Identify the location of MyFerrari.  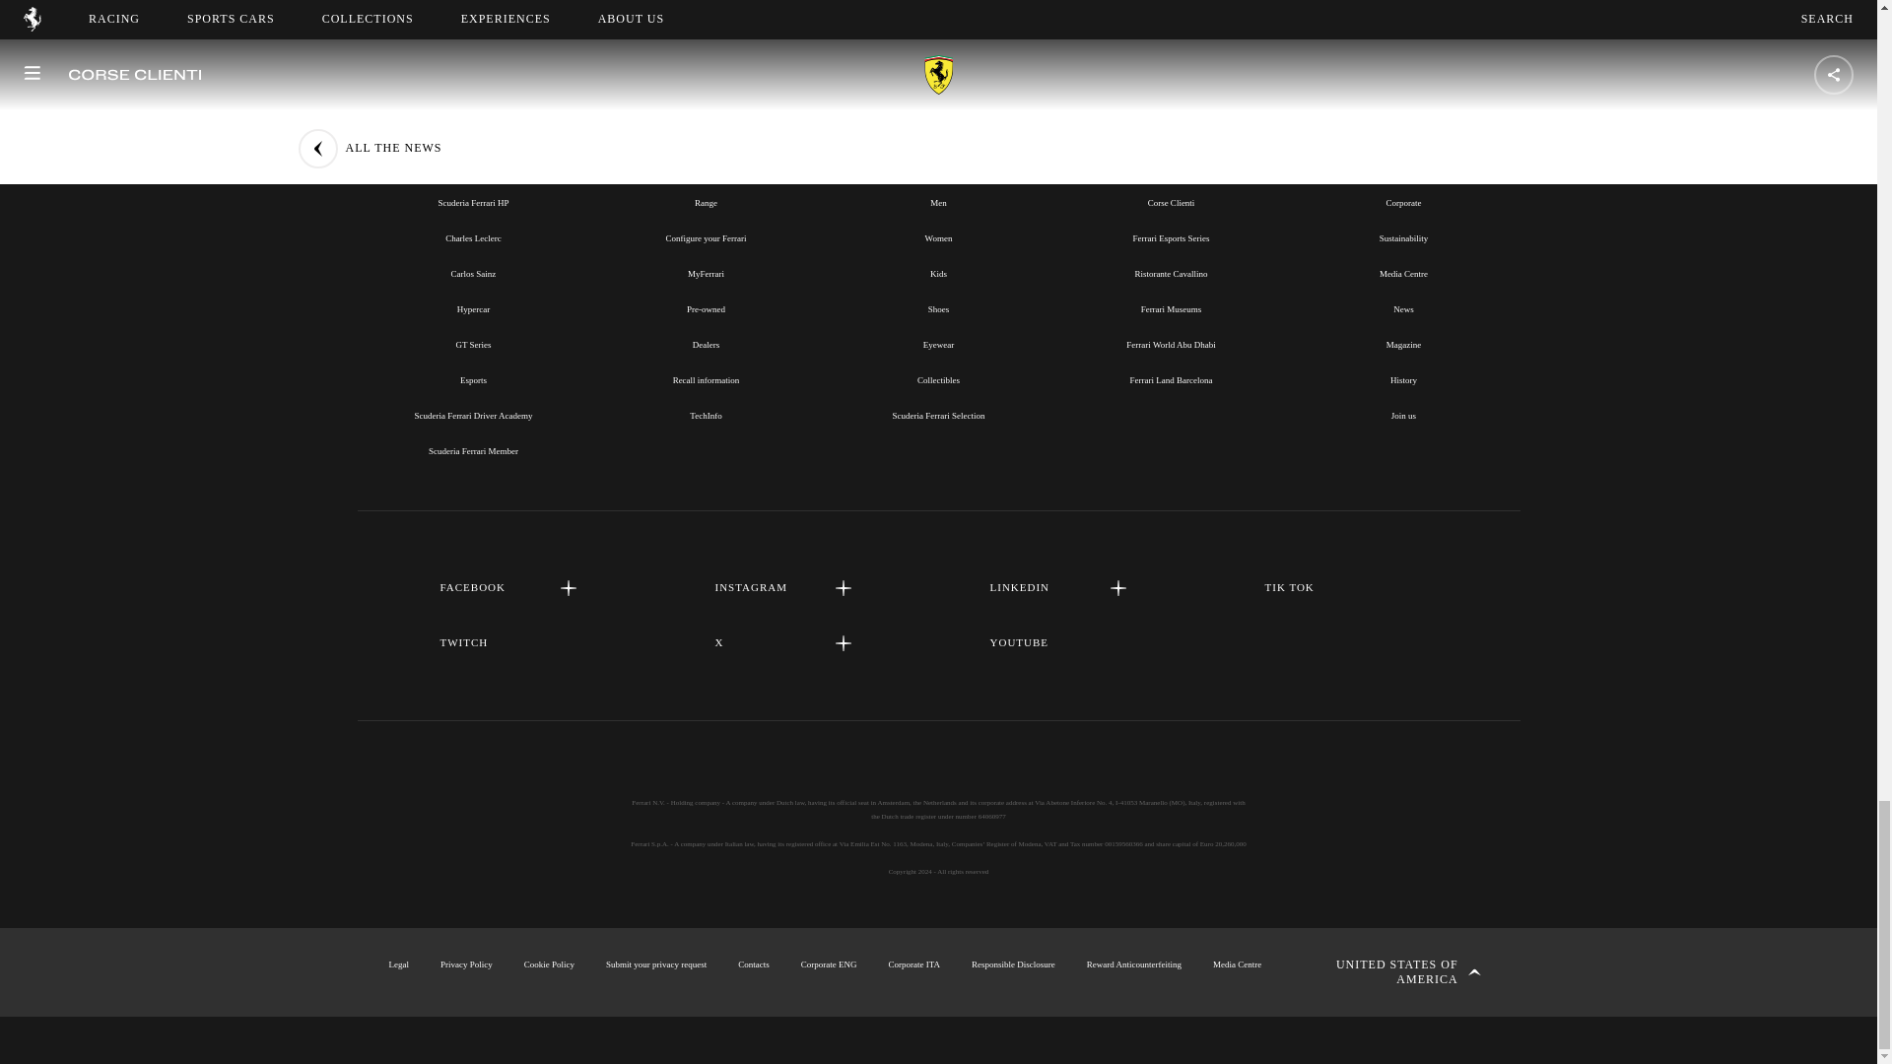
(706, 274).